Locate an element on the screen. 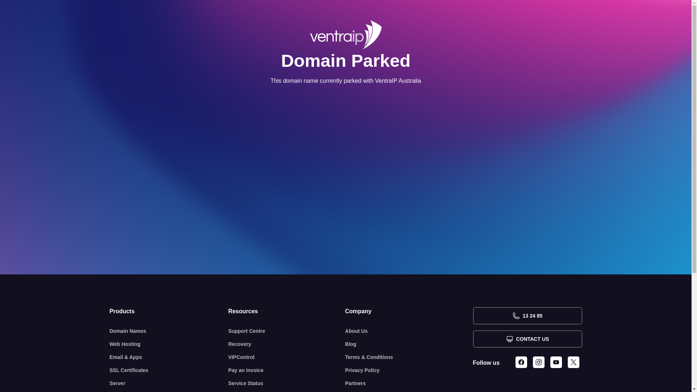 The height and width of the screenshot is (392, 697). Terms & Conditions is located at coordinates (409, 357).